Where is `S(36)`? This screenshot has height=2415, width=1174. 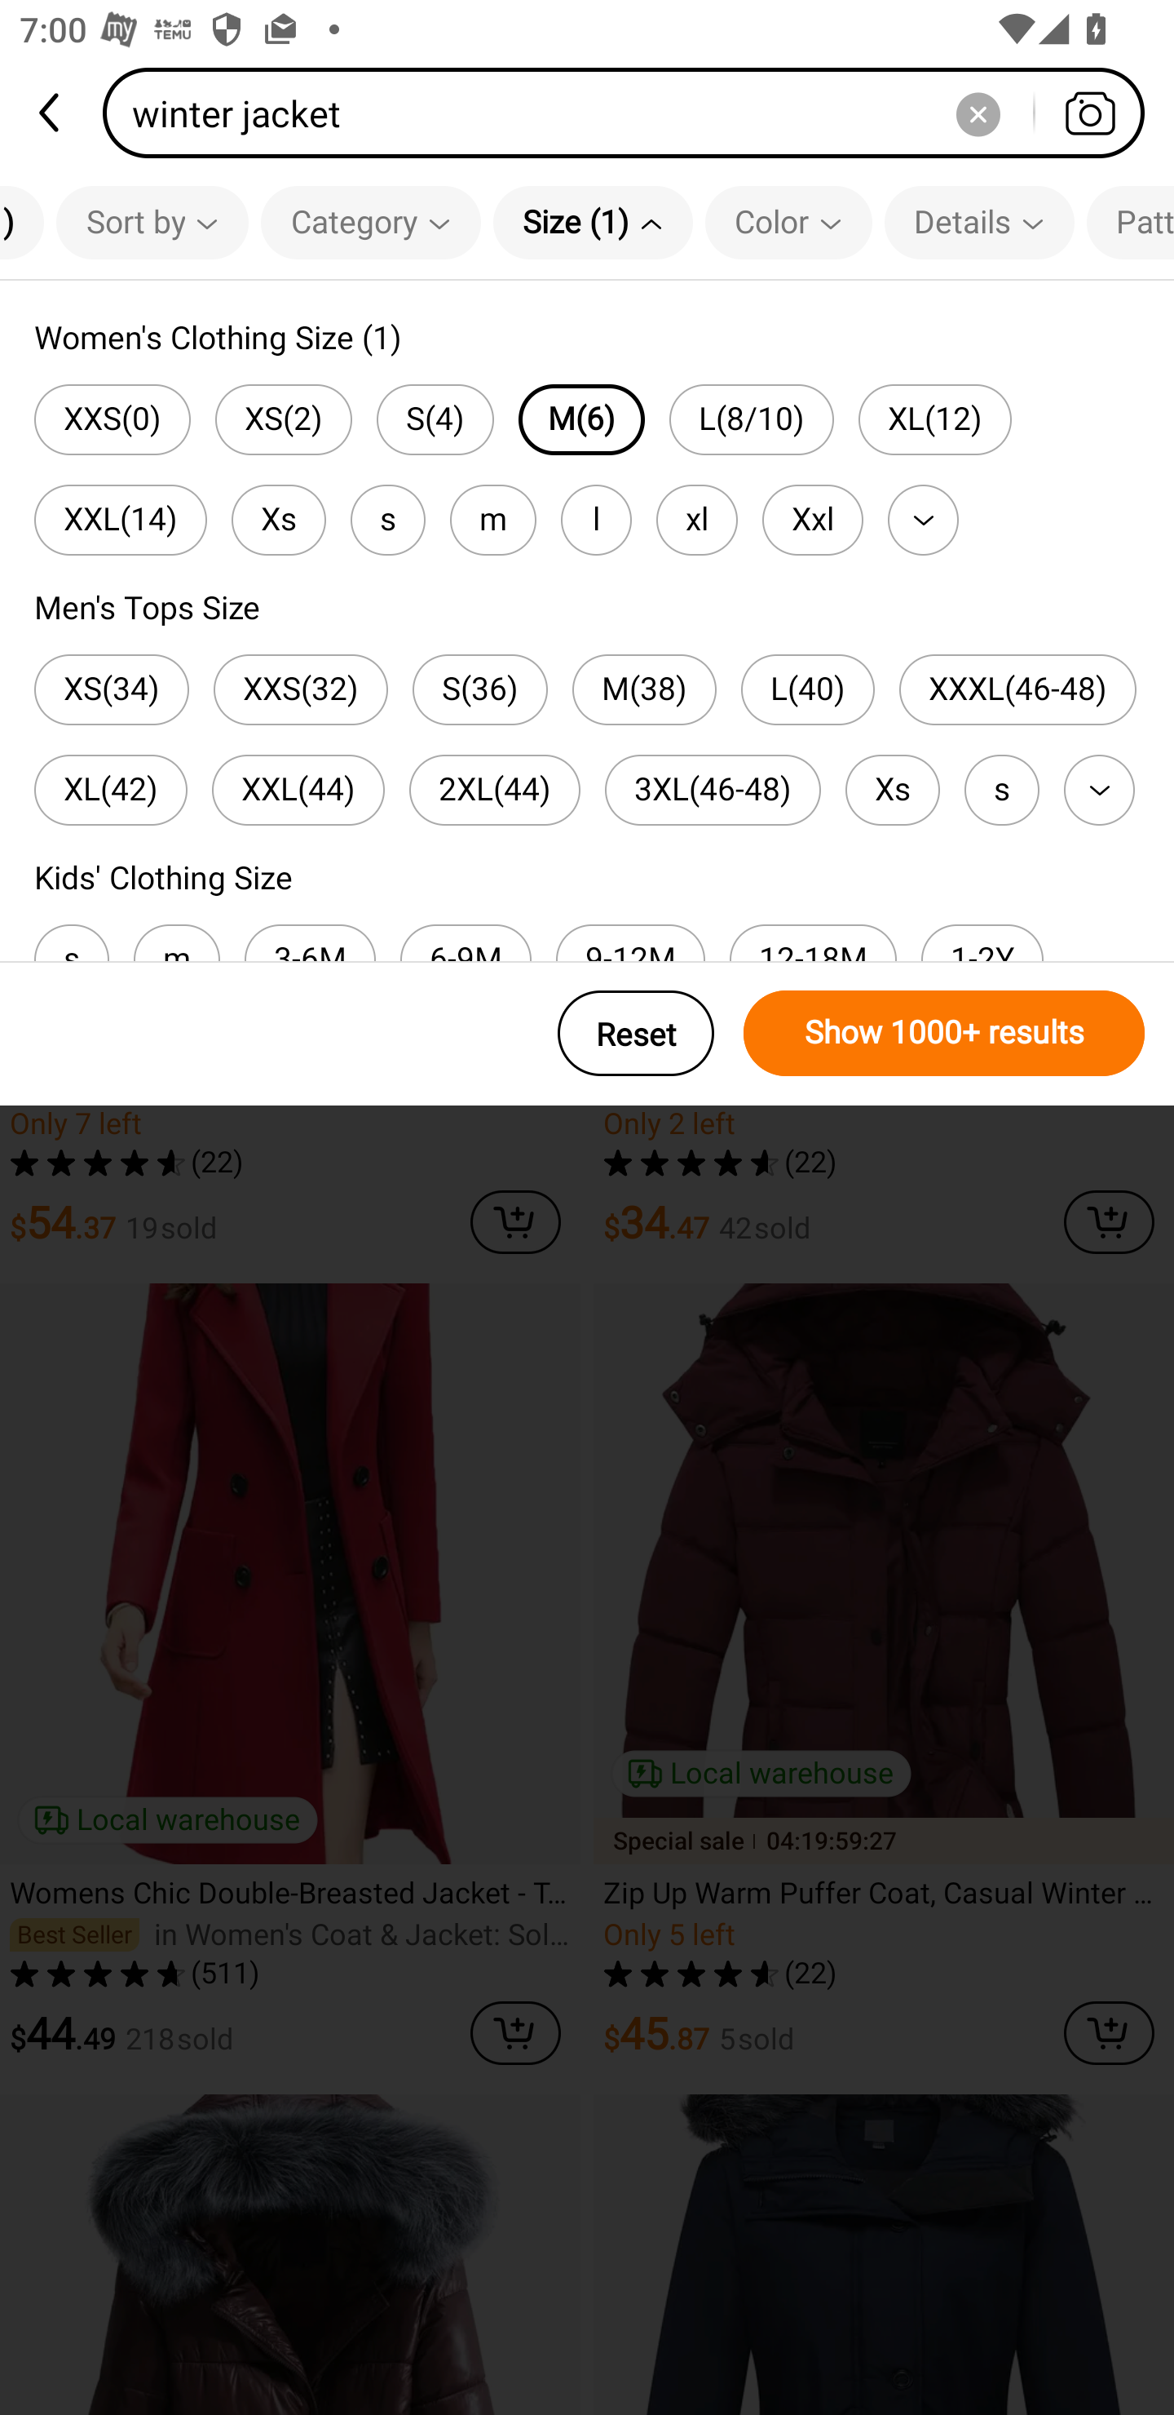
S(36) is located at coordinates (479, 689).